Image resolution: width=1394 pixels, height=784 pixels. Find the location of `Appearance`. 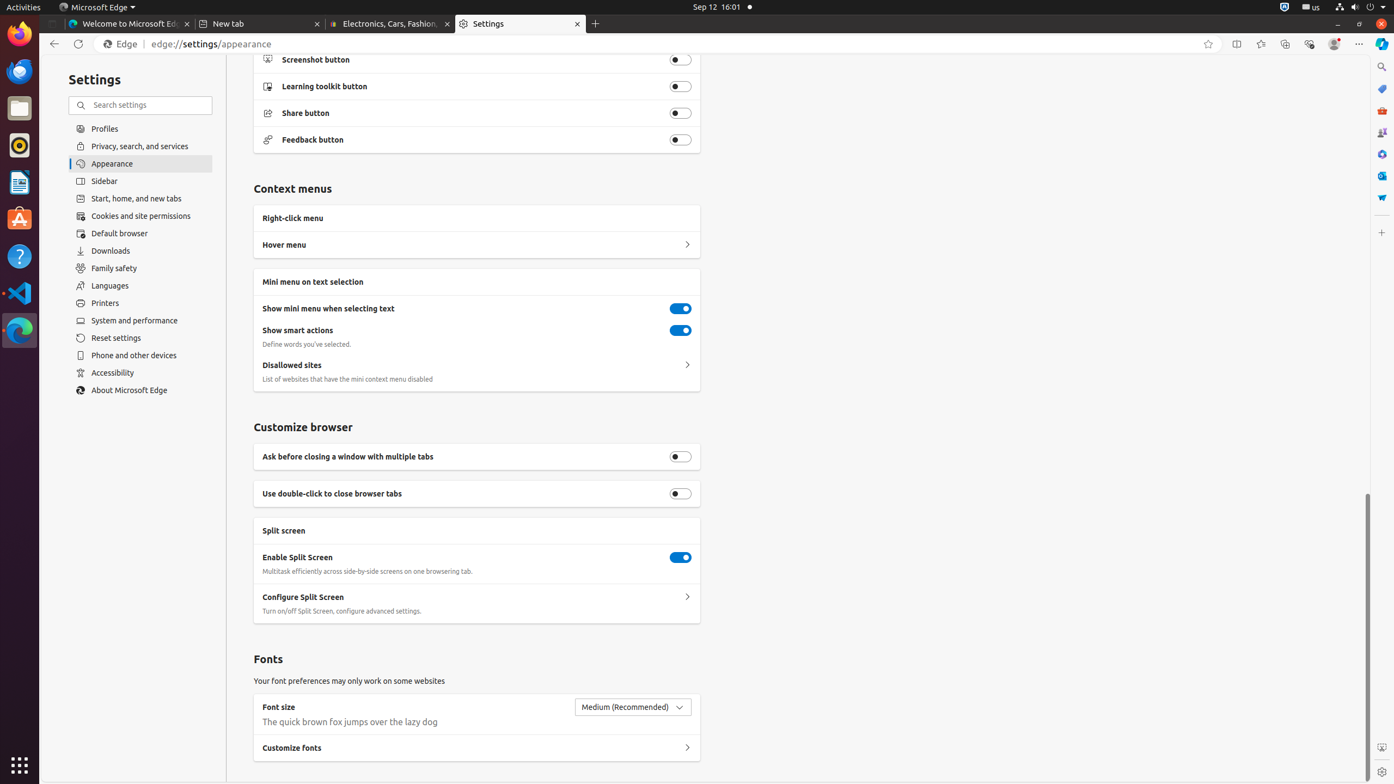

Appearance is located at coordinates (140, 164).